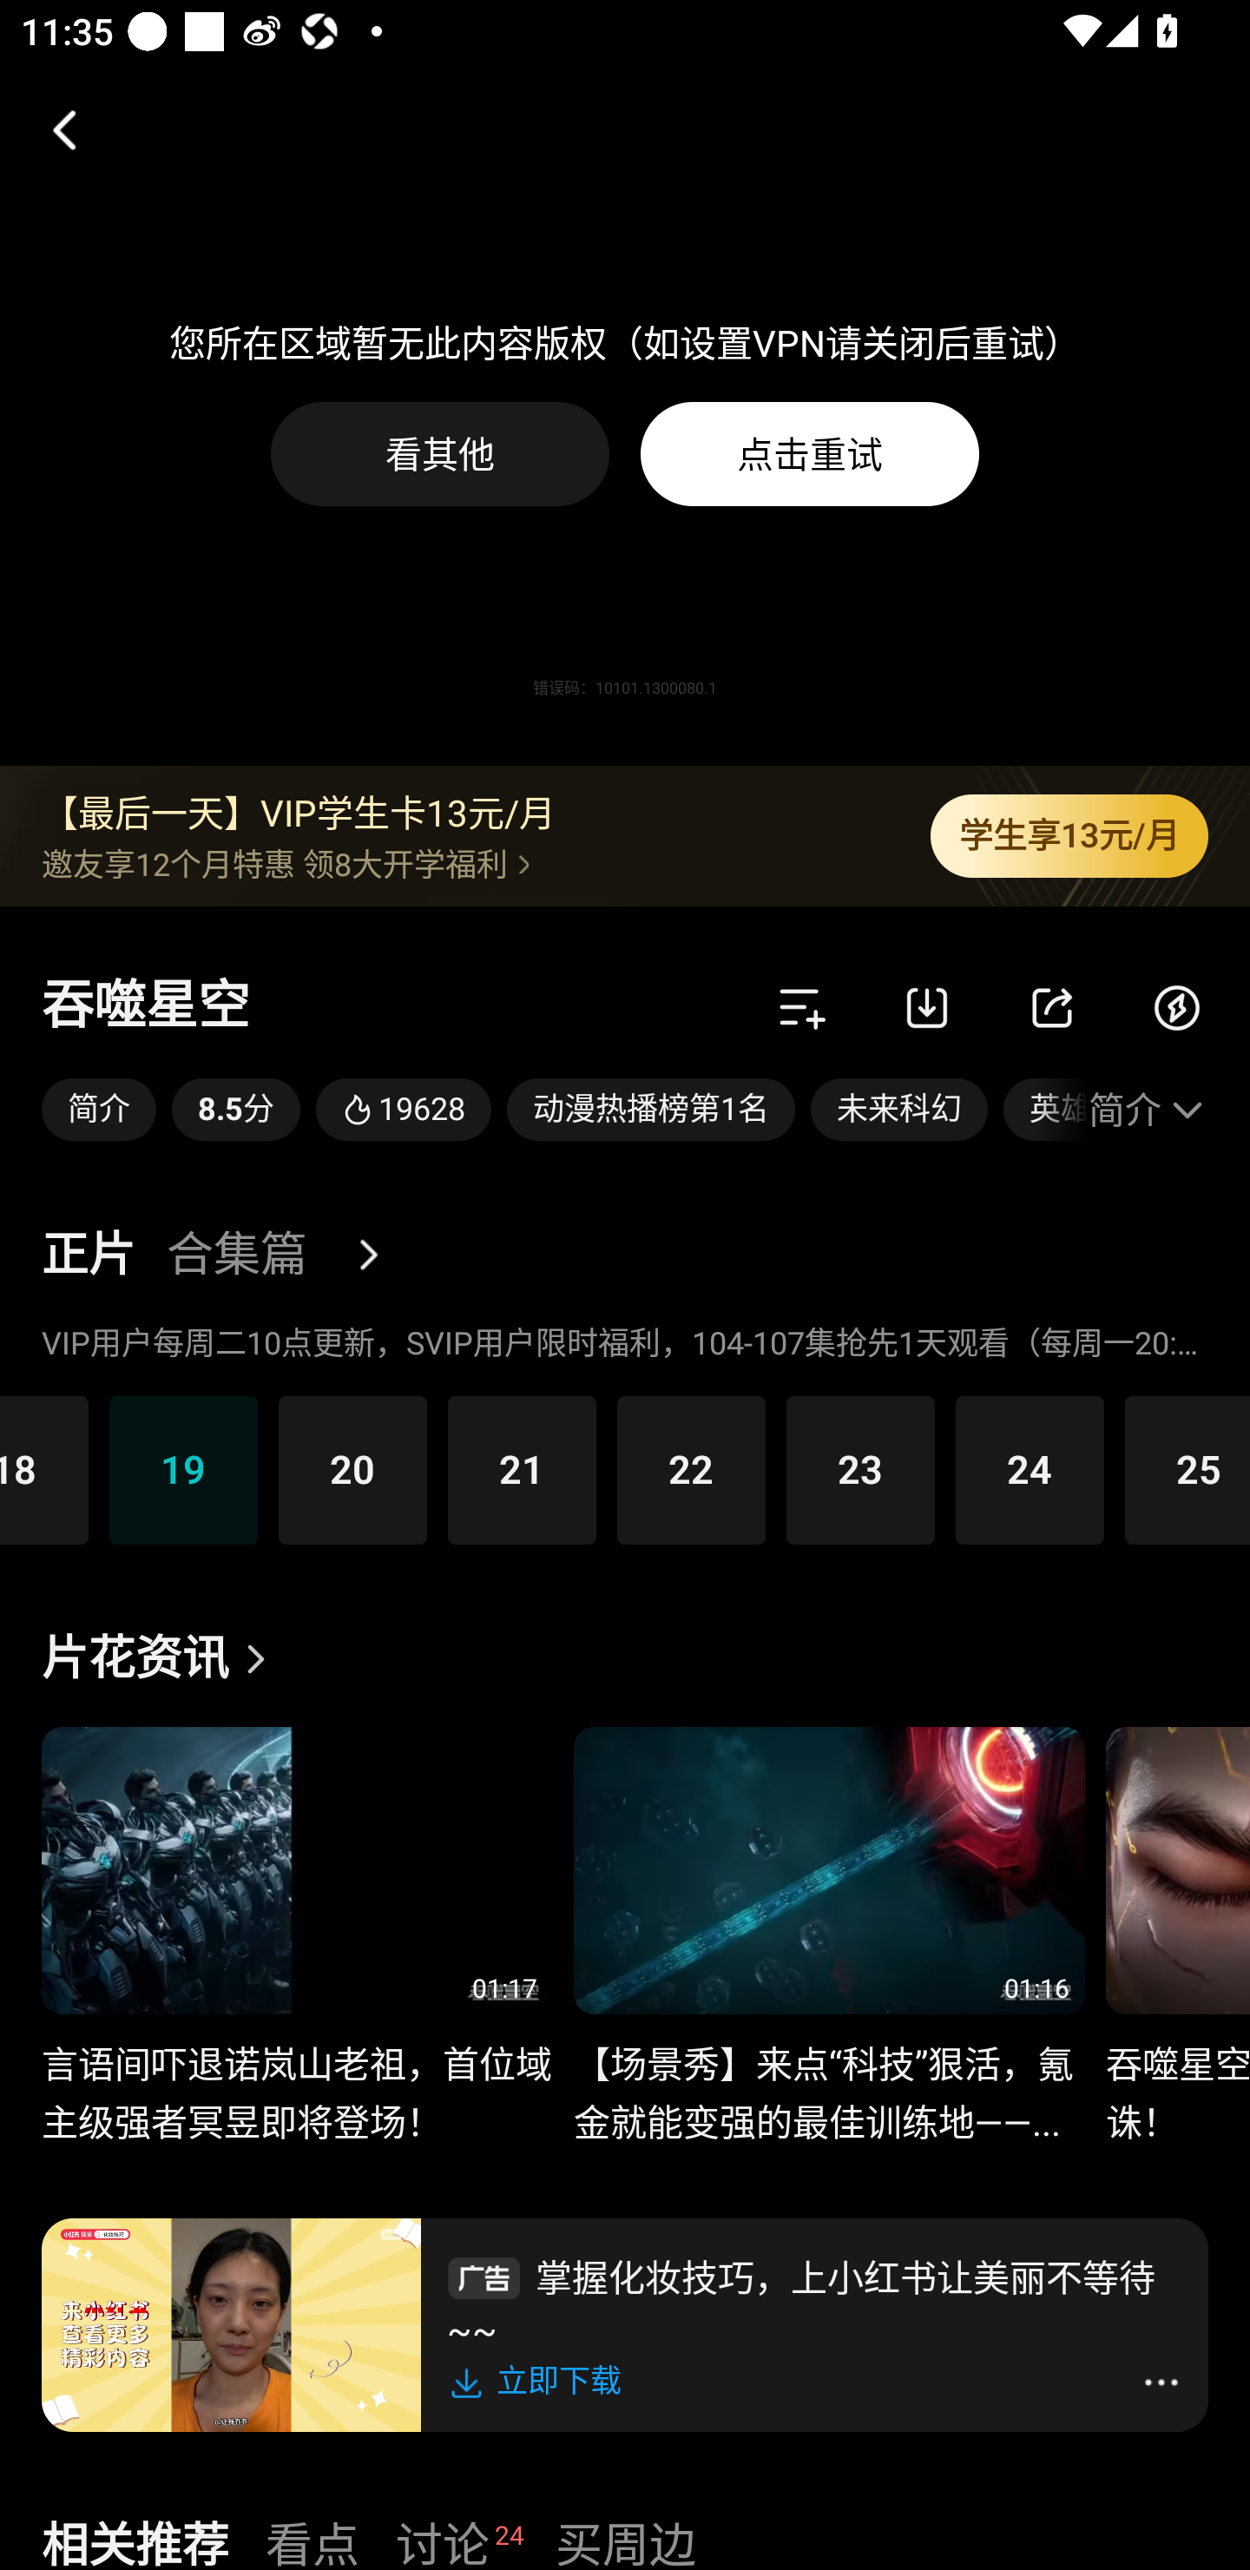  Describe the element at coordinates (828, 2077) in the screenshot. I see `【场景秀】来点“科技”狠活，氪金就能变强的最佳训练地——...` at that location.